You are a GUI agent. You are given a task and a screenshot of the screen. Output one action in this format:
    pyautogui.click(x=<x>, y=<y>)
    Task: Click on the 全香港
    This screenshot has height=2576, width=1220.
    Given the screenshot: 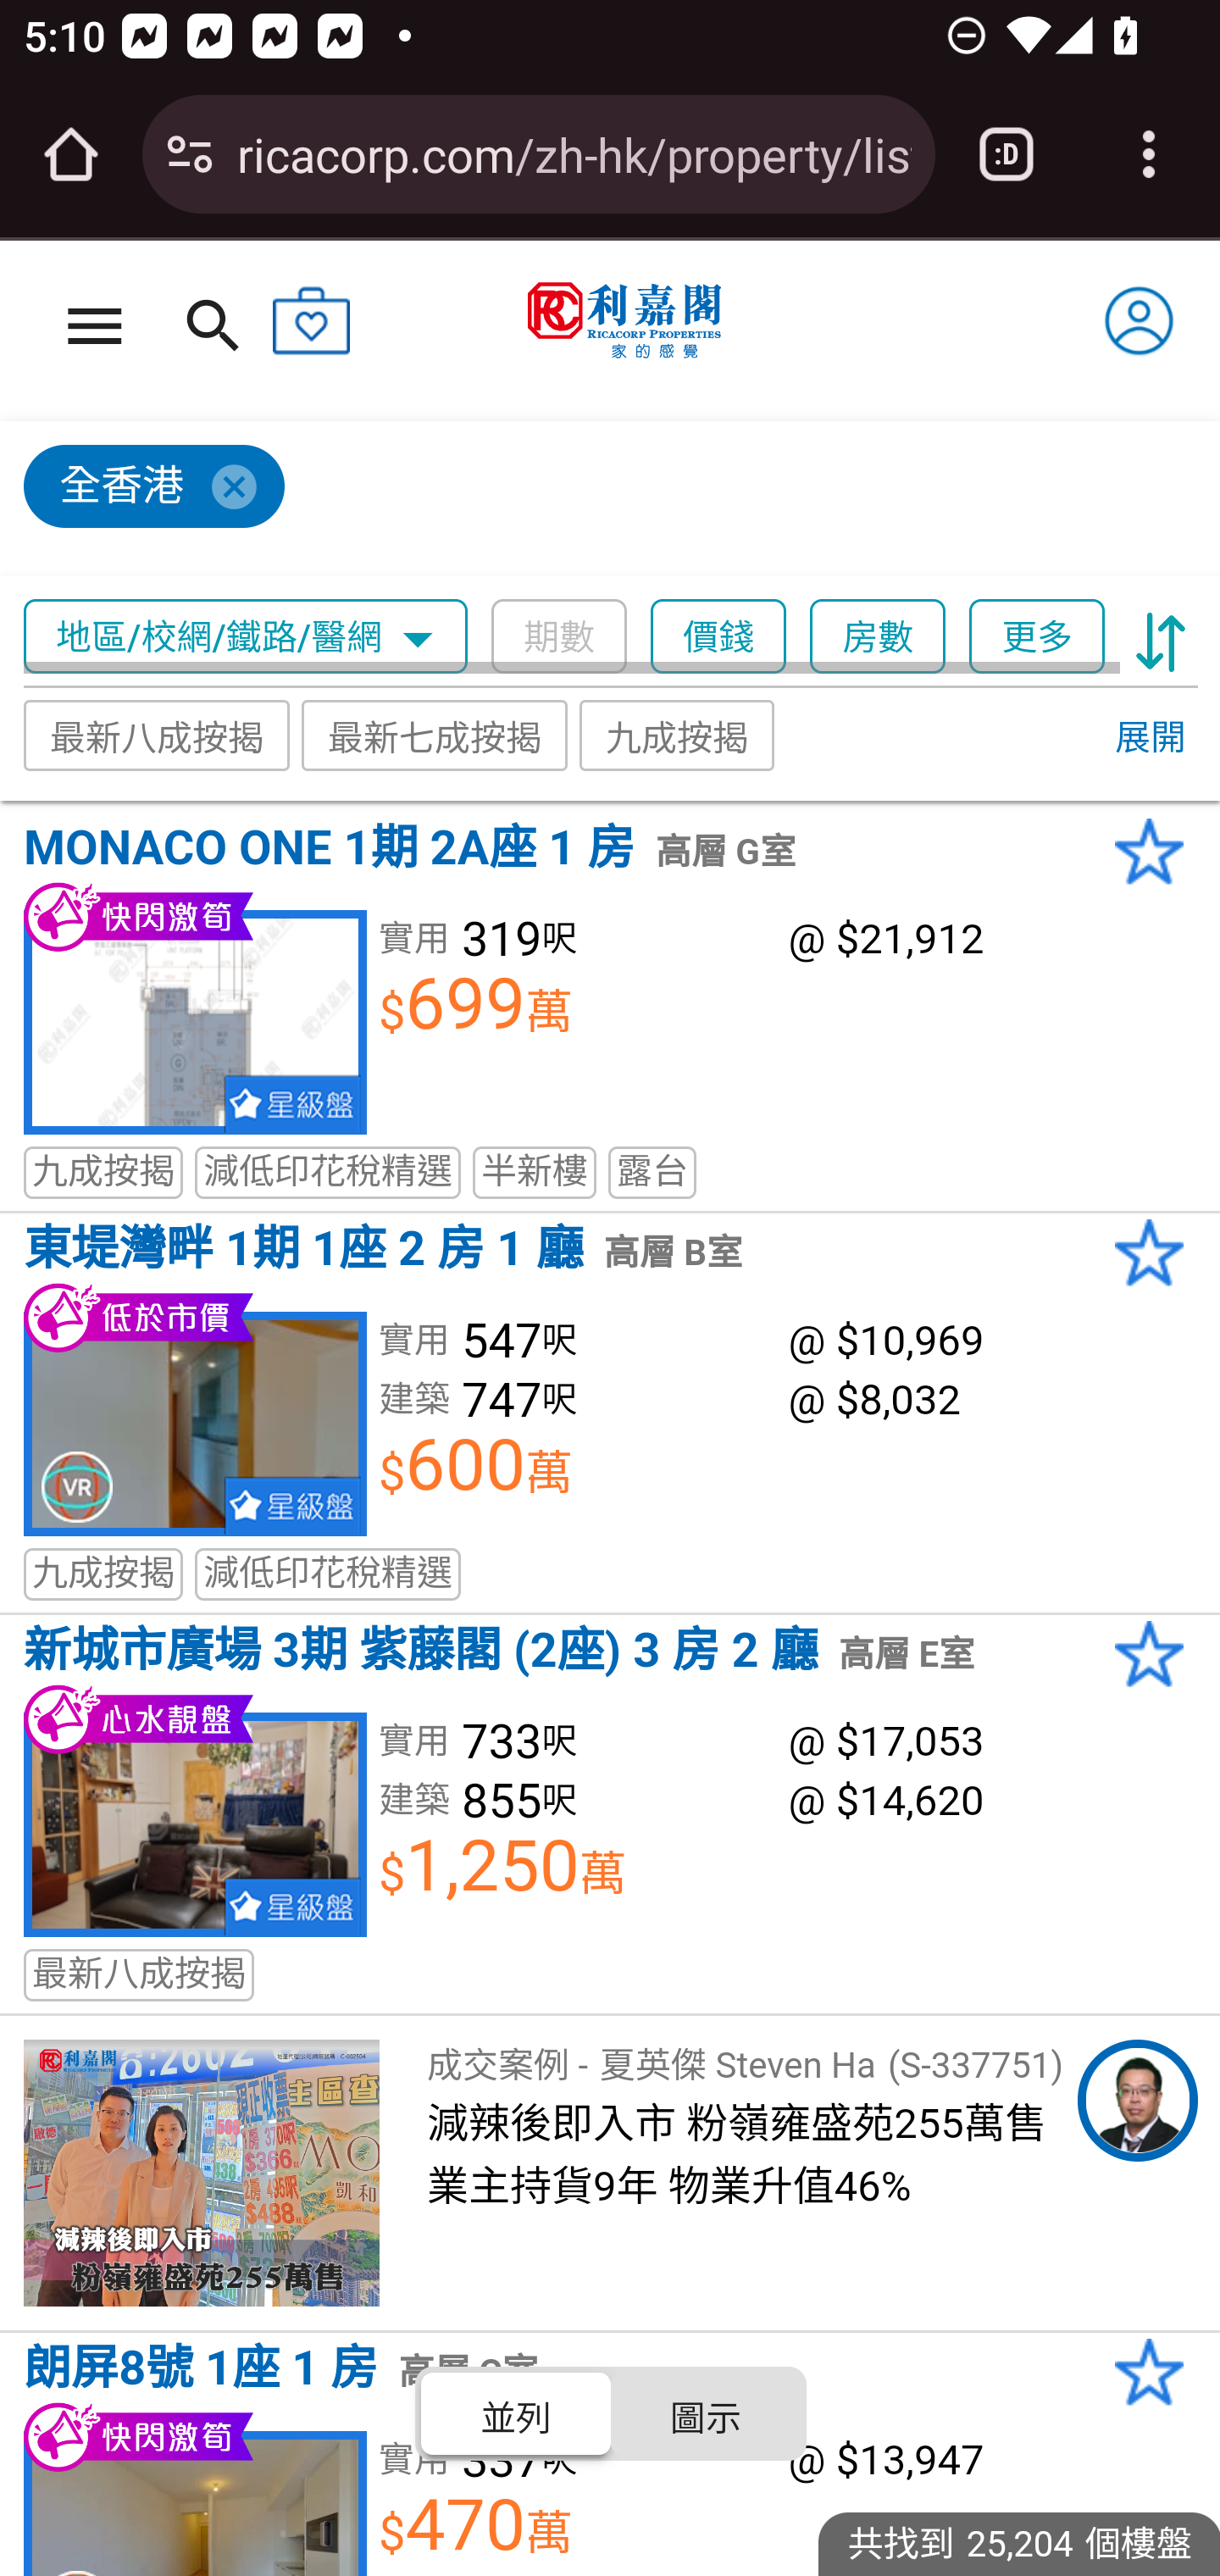 What is the action you would take?
    pyautogui.click(x=596, y=499)
    